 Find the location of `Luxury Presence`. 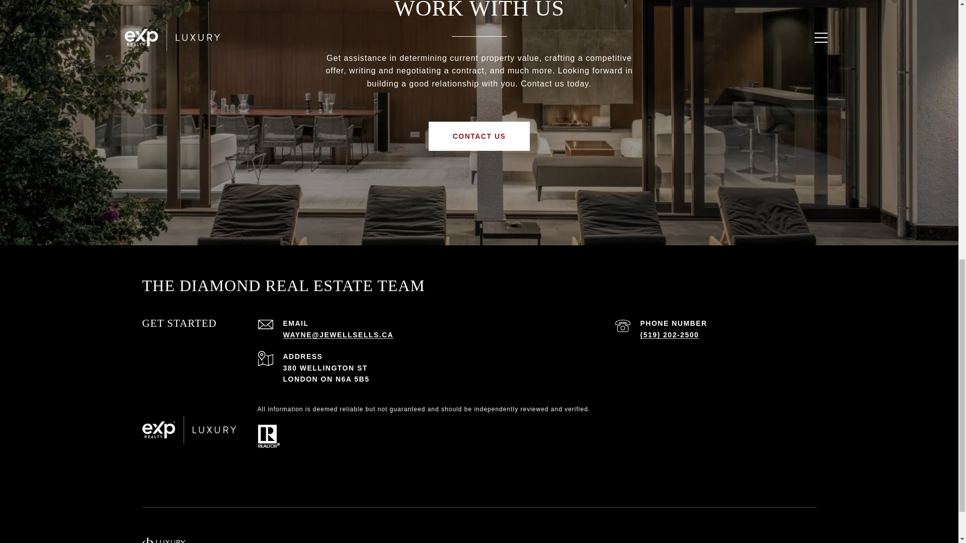

Luxury Presence is located at coordinates (382, 542).